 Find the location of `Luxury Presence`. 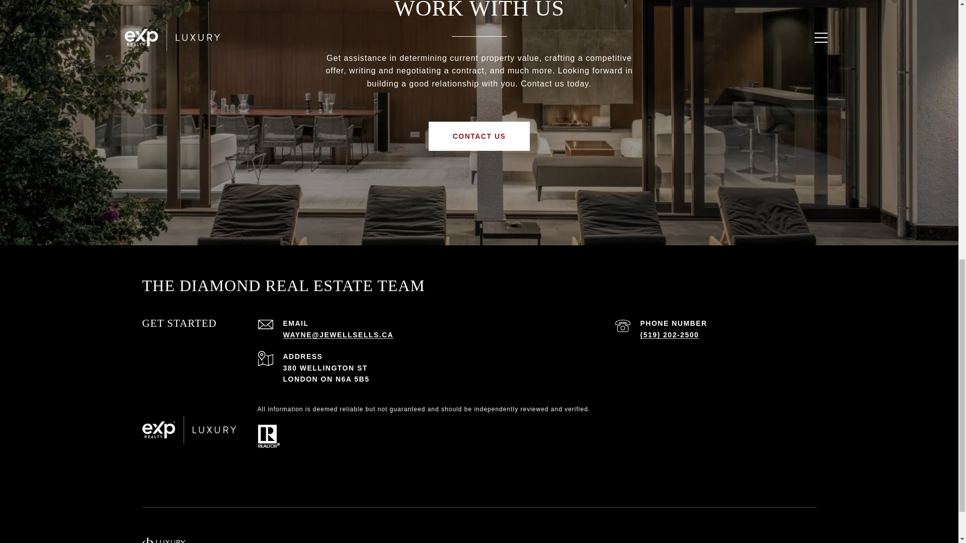

Luxury Presence is located at coordinates (382, 542).